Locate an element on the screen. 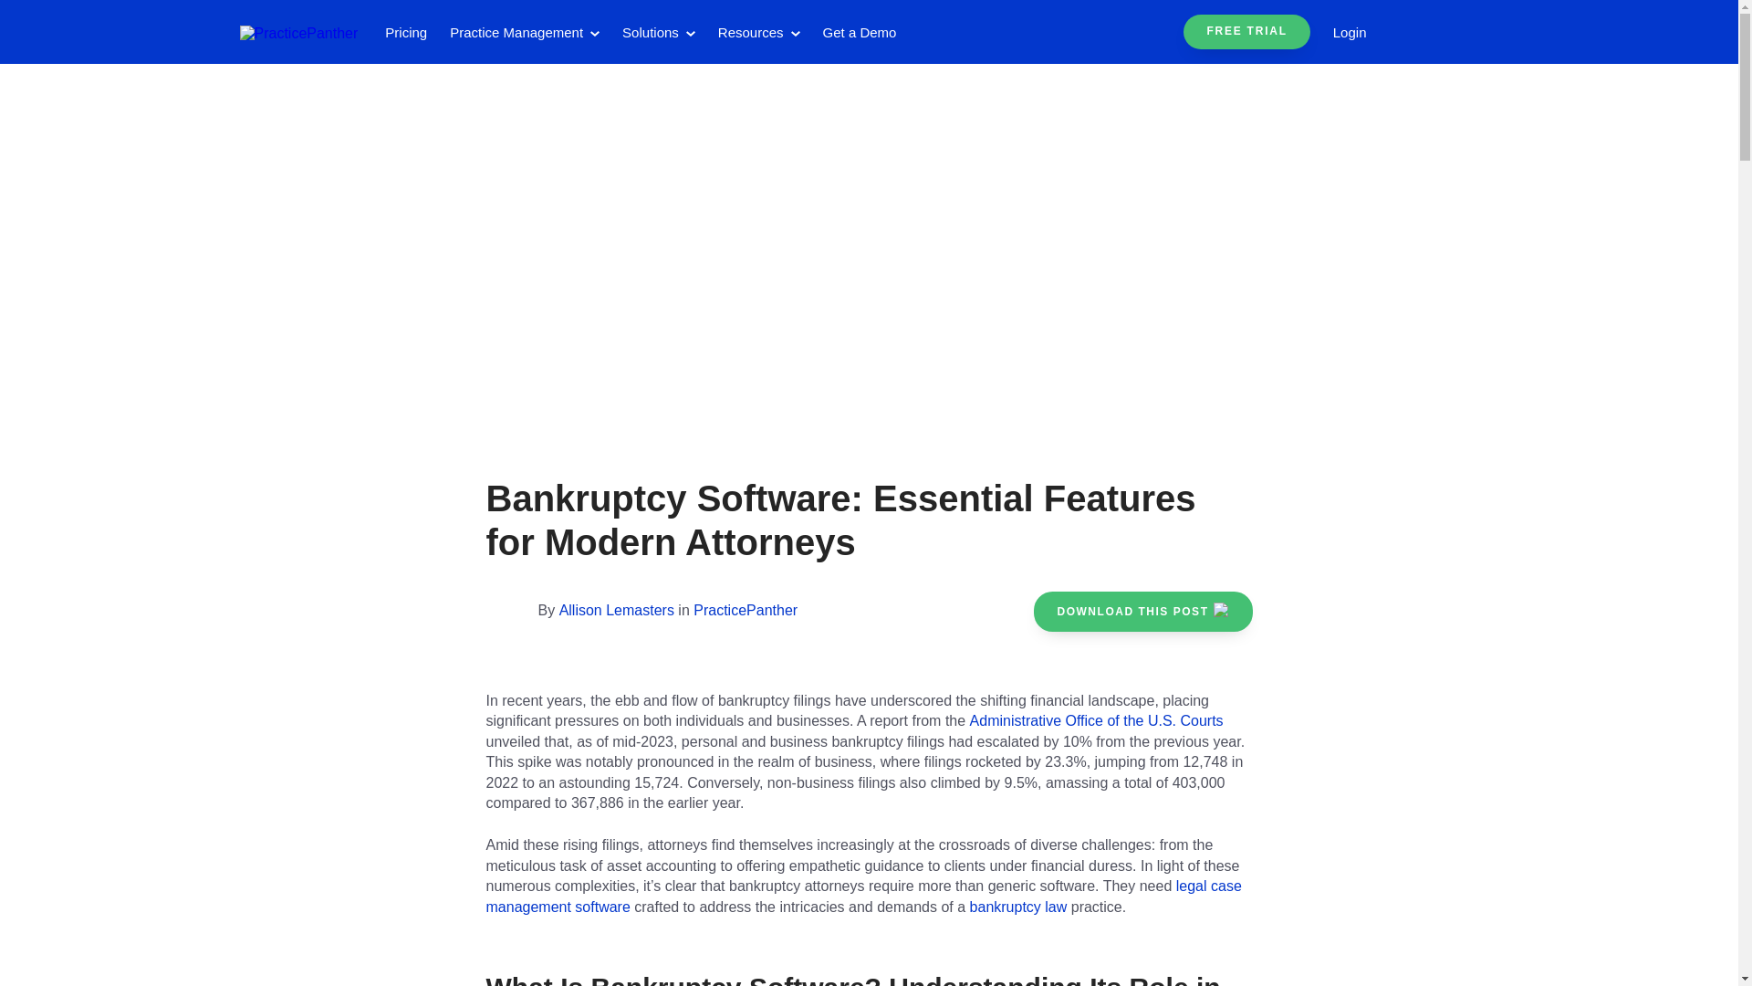  FREE TRIAL is located at coordinates (1246, 32).